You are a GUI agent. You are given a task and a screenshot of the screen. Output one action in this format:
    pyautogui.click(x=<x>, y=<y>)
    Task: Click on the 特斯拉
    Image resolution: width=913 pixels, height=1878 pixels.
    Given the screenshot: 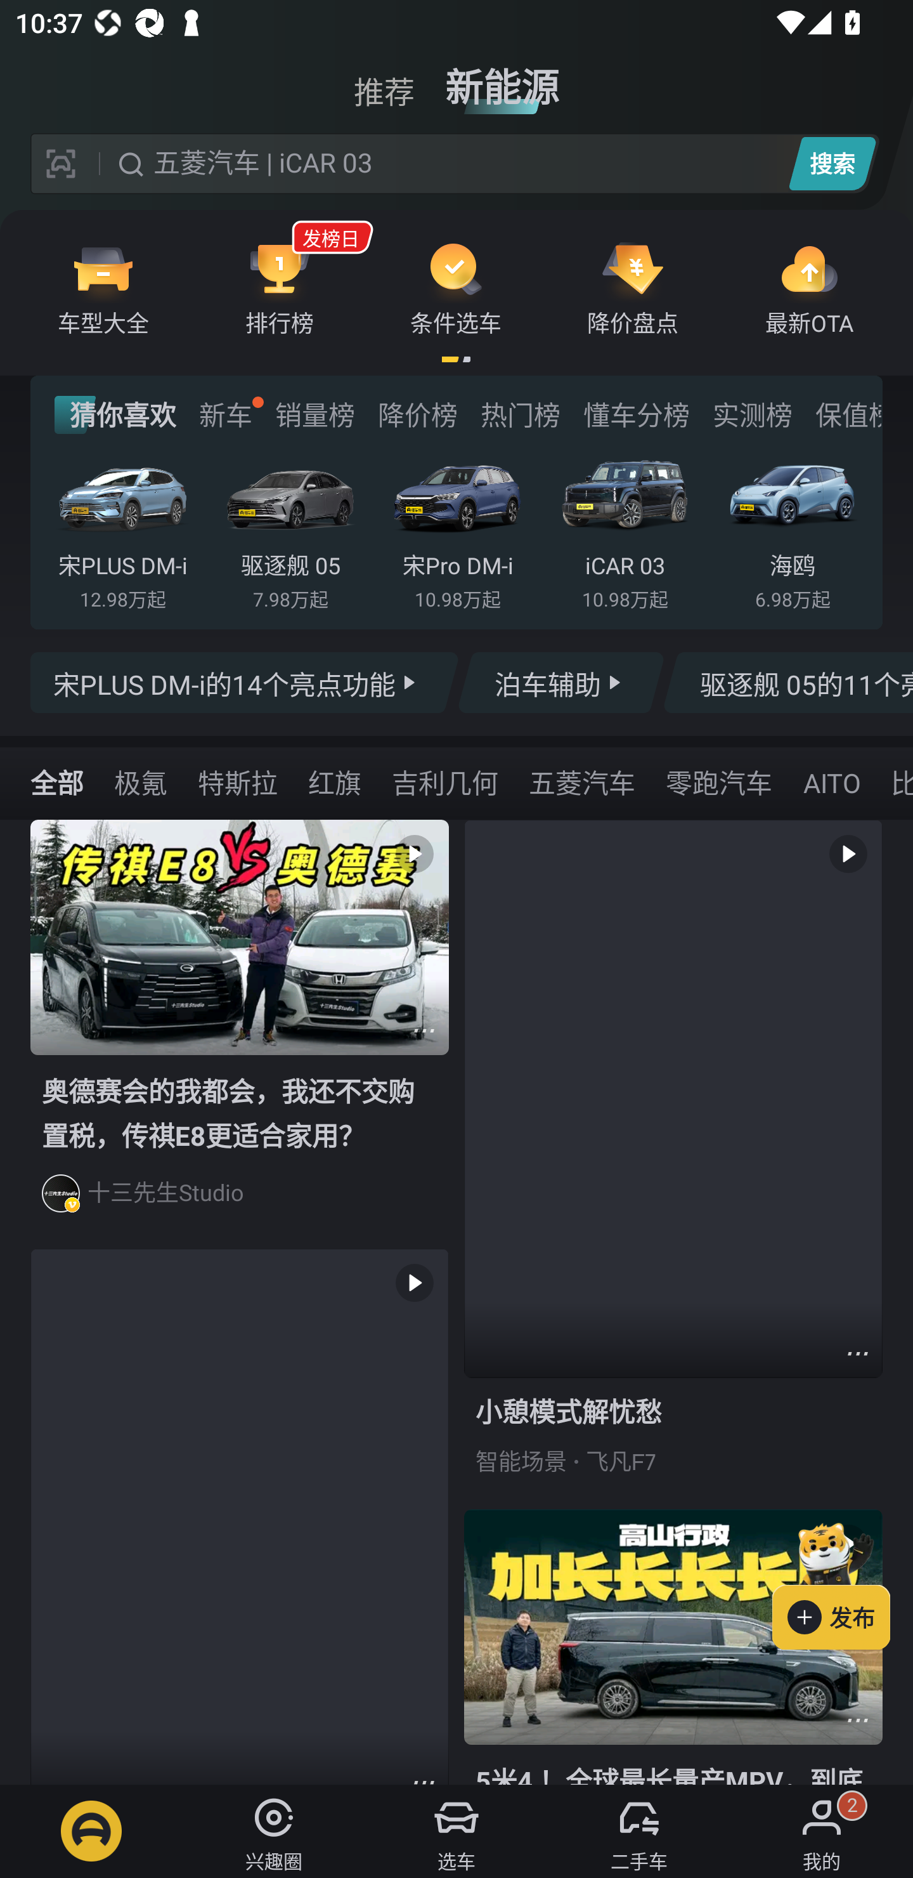 What is the action you would take?
    pyautogui.click(x=238, y=782)
    